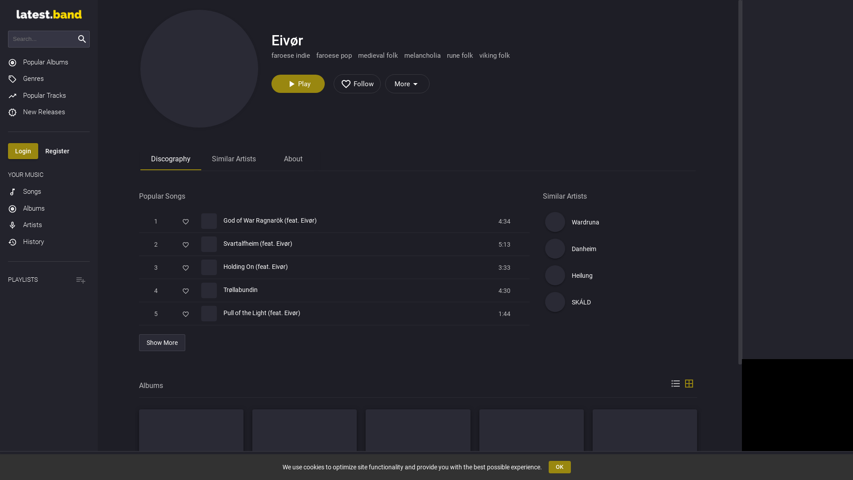  I want to click on New Releases, so click(49, 95).